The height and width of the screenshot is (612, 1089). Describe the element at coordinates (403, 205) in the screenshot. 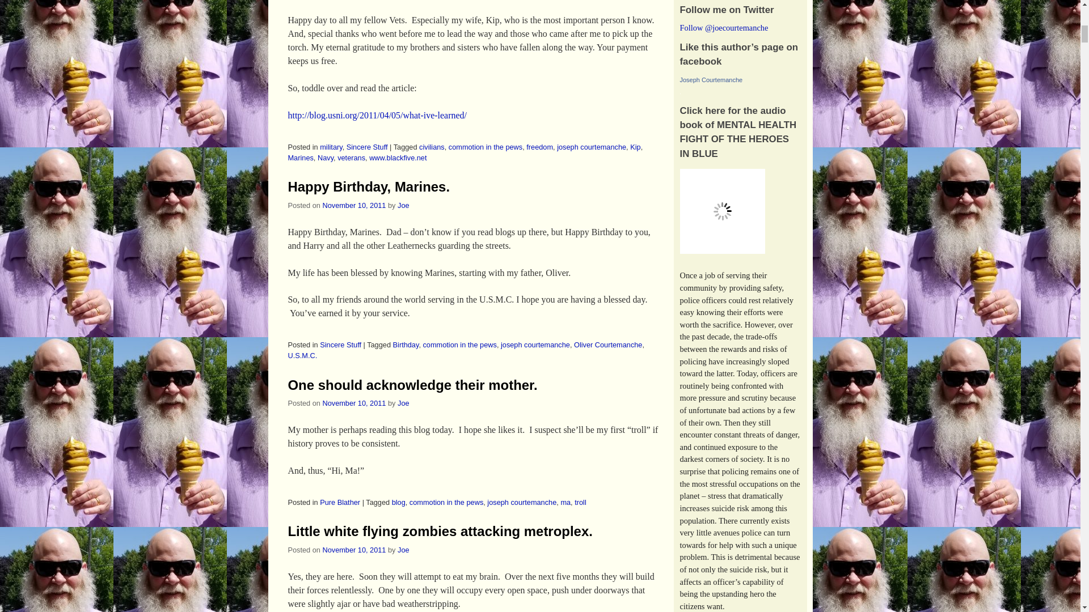

I see `View all posts by Joe` at that location.